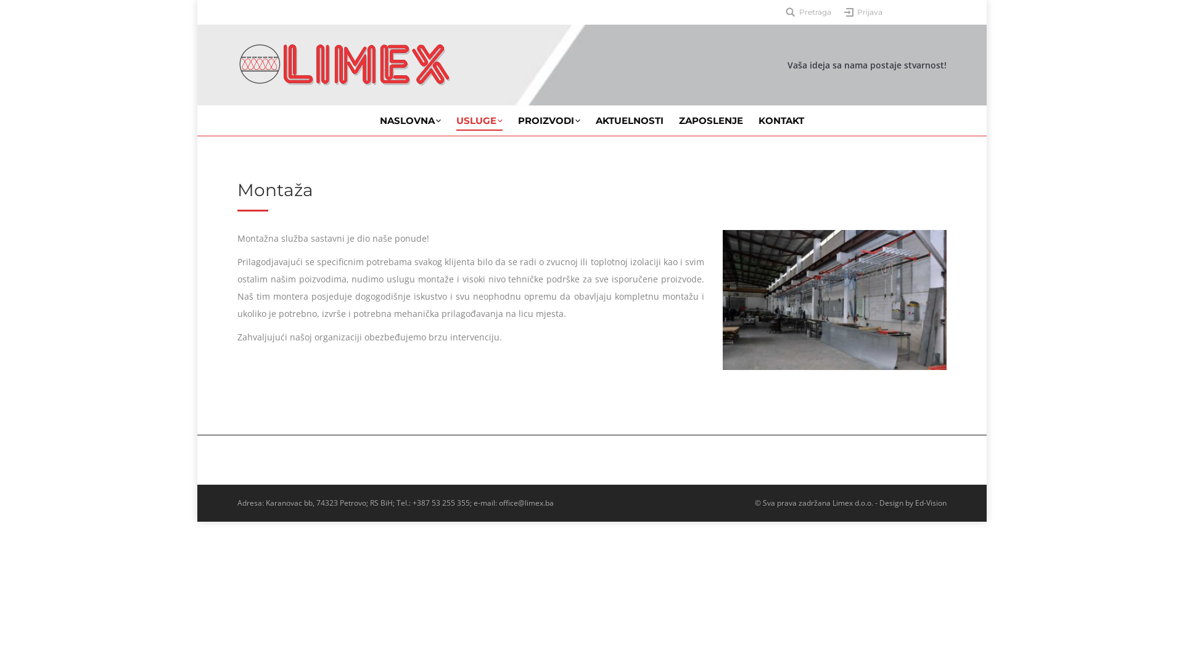  What do you see at coordinates (808, 12) in the screenshot?
I see `Pretraga` at bounding box center [808, 12].